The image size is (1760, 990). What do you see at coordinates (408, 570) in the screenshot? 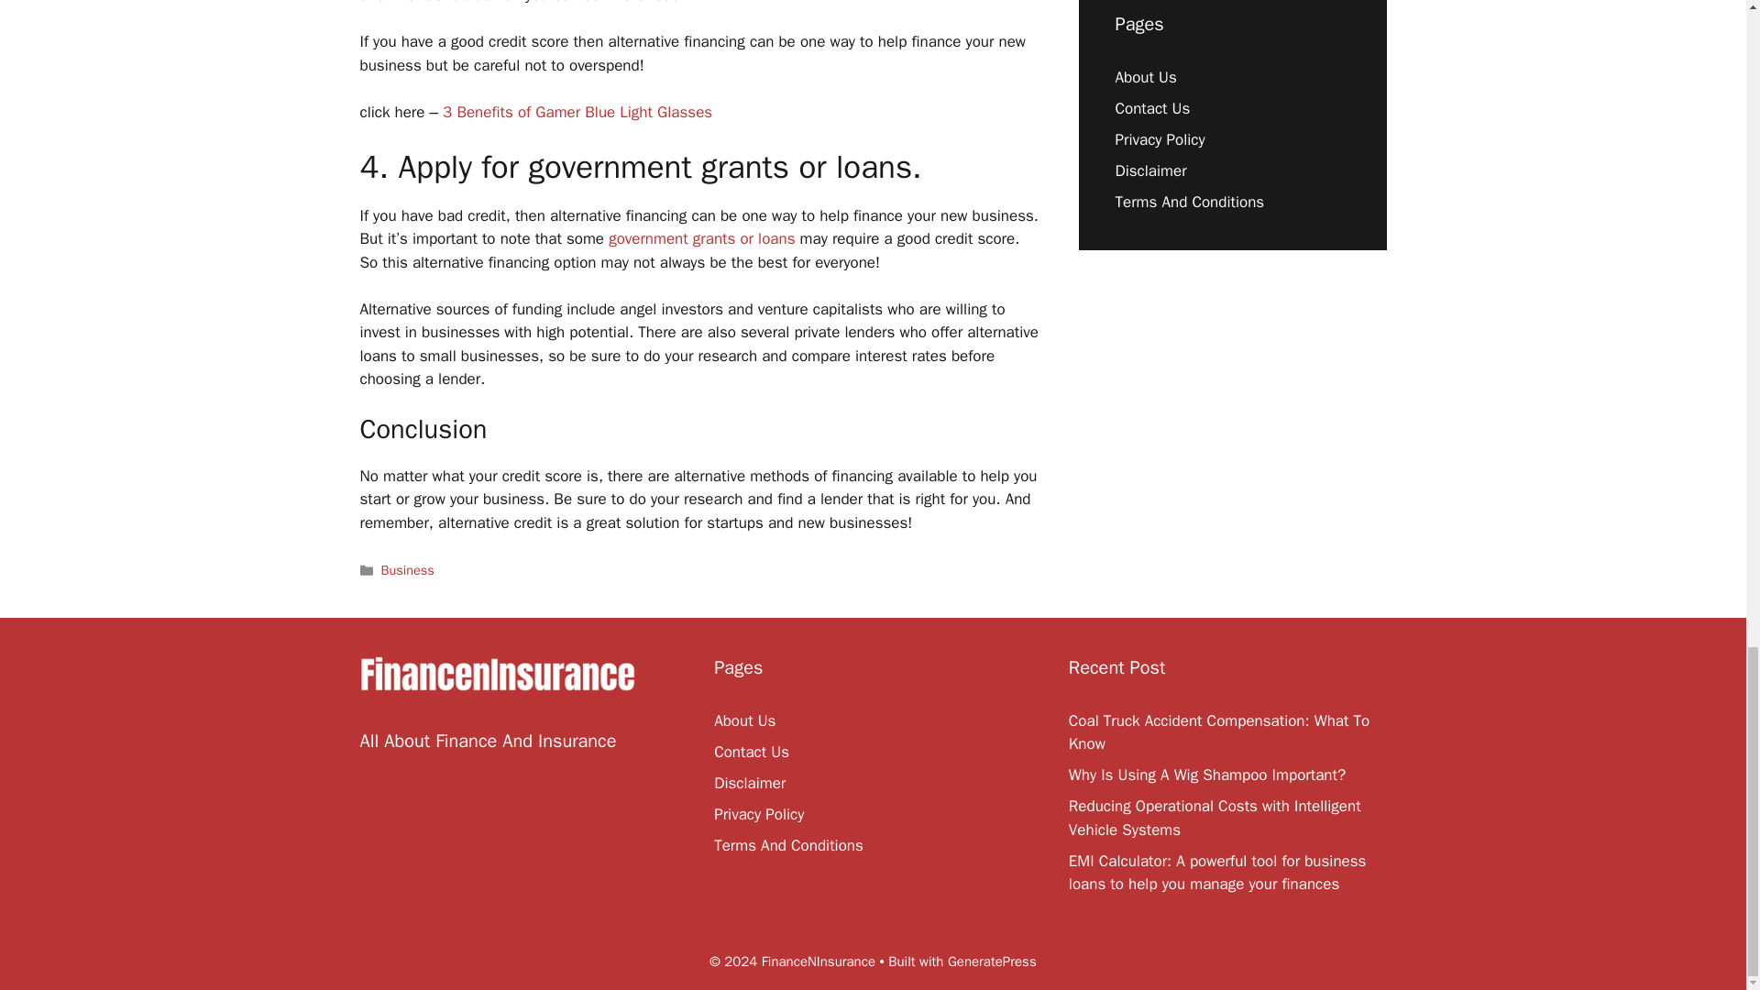
I see `Business` at bounding box center [408, 570].